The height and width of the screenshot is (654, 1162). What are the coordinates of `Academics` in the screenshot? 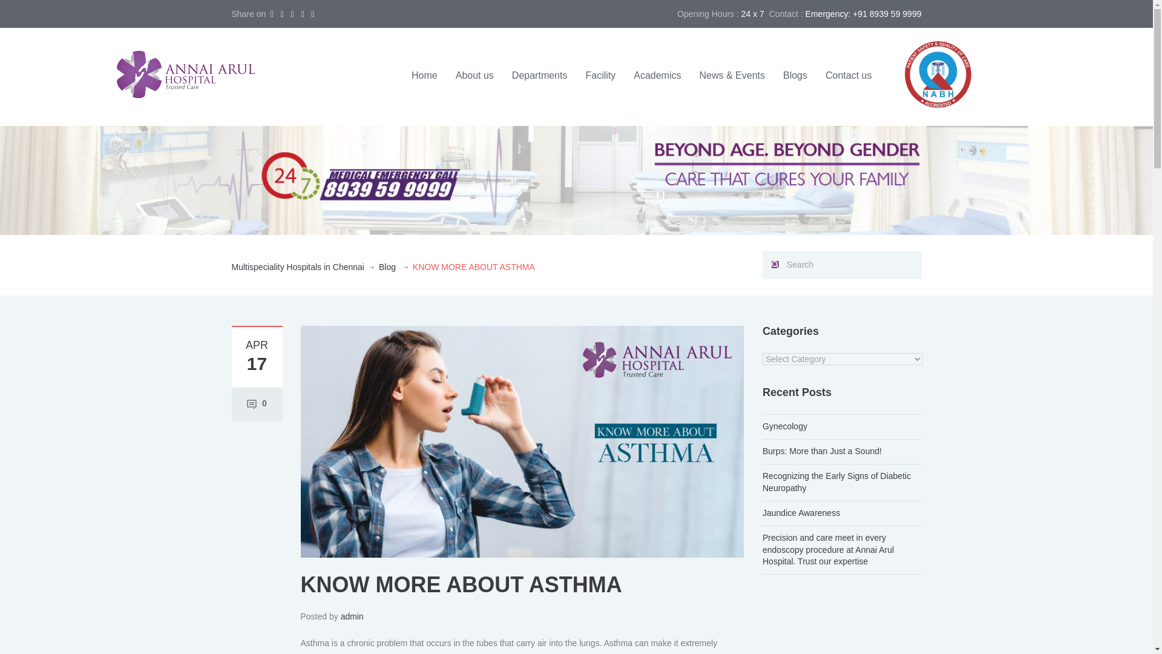 It's located at (657, 75).